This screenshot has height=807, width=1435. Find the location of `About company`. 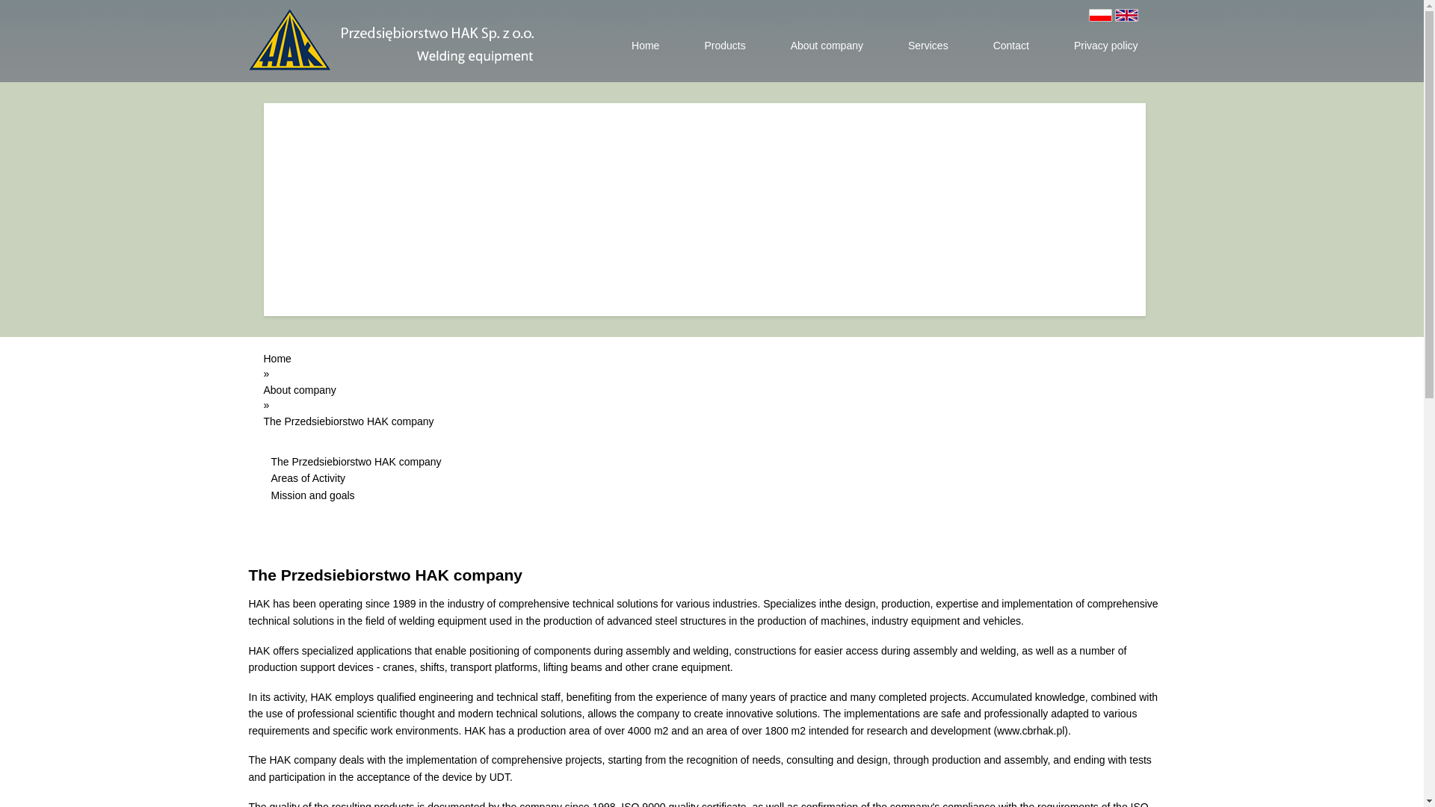

About company is located at coordinates (827, 45).